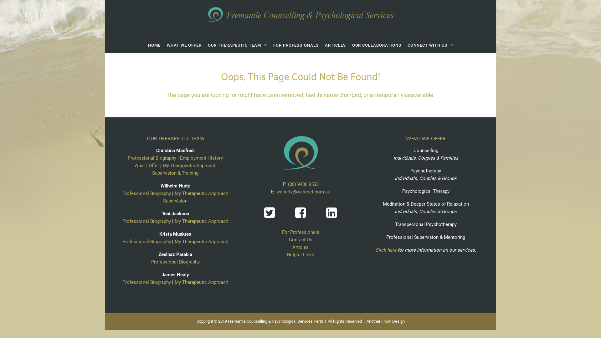 This screenshot has width=601, height=338. I want to click on Helpful Links, so click(300, 255).